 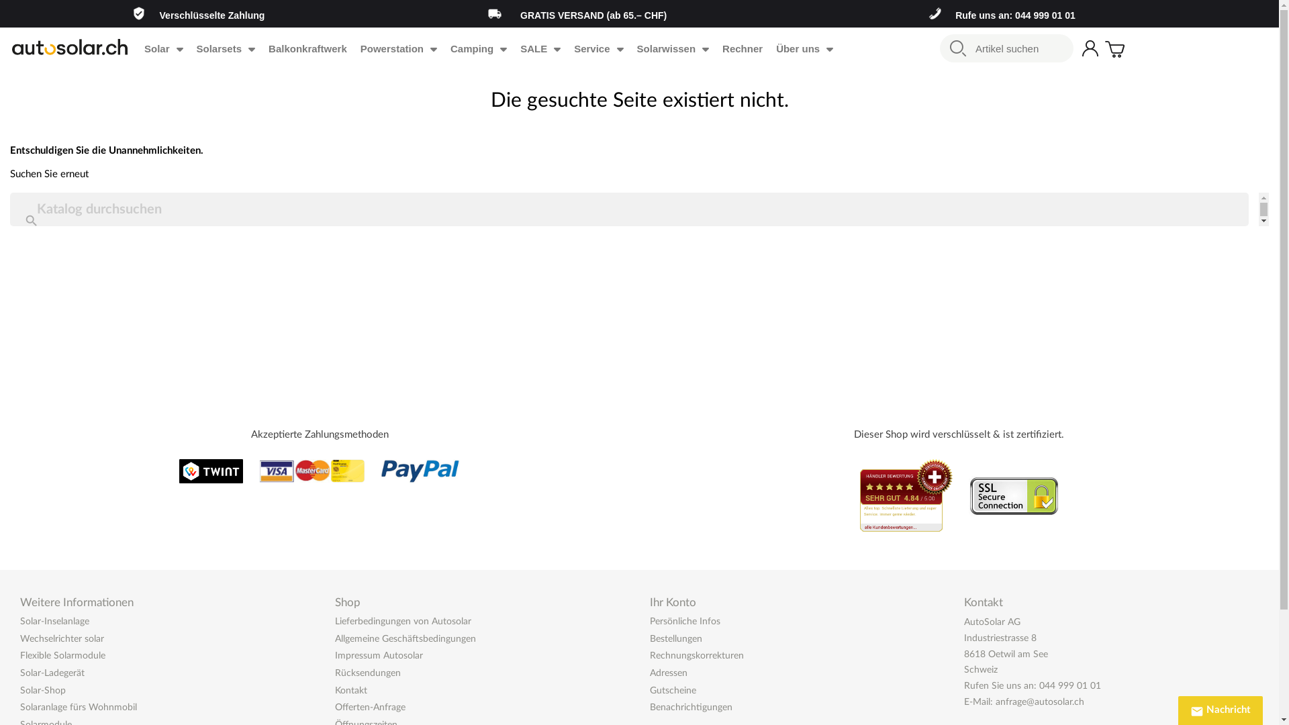 I want to click on Adressen, so click(x=669, y=673).